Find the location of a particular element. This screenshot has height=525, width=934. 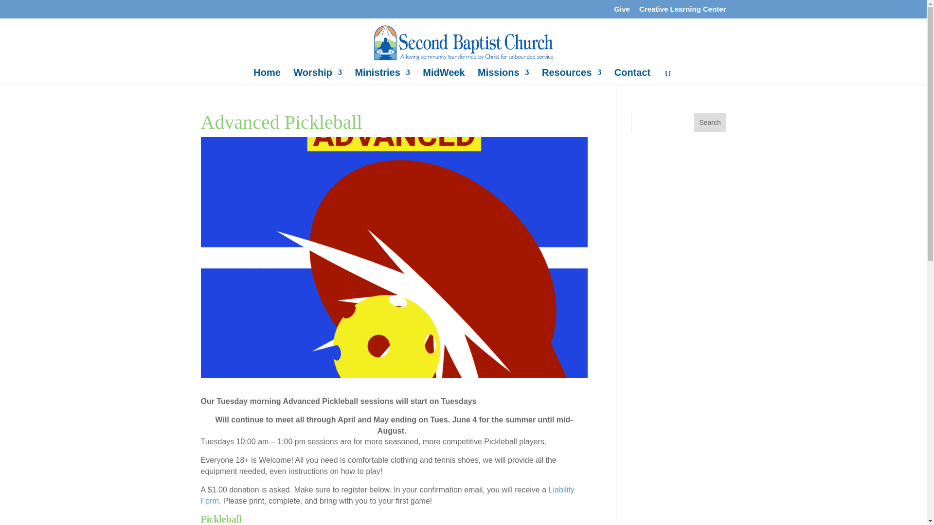

Search is located at coordinates (710, 122).